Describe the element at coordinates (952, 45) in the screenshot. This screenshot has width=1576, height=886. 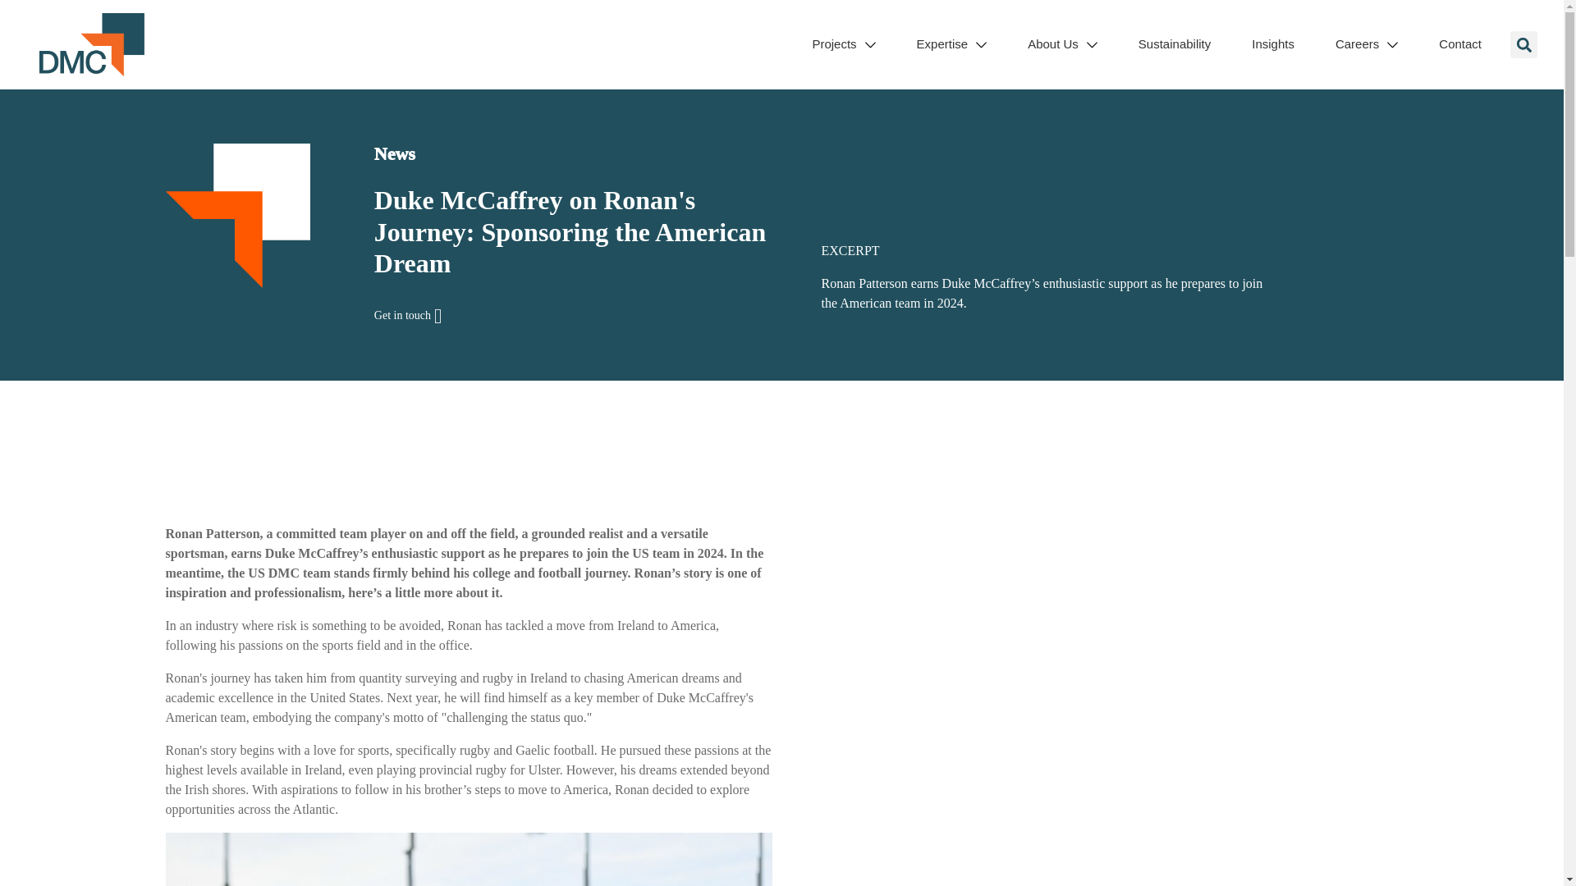
I see `Expertise` at that location.